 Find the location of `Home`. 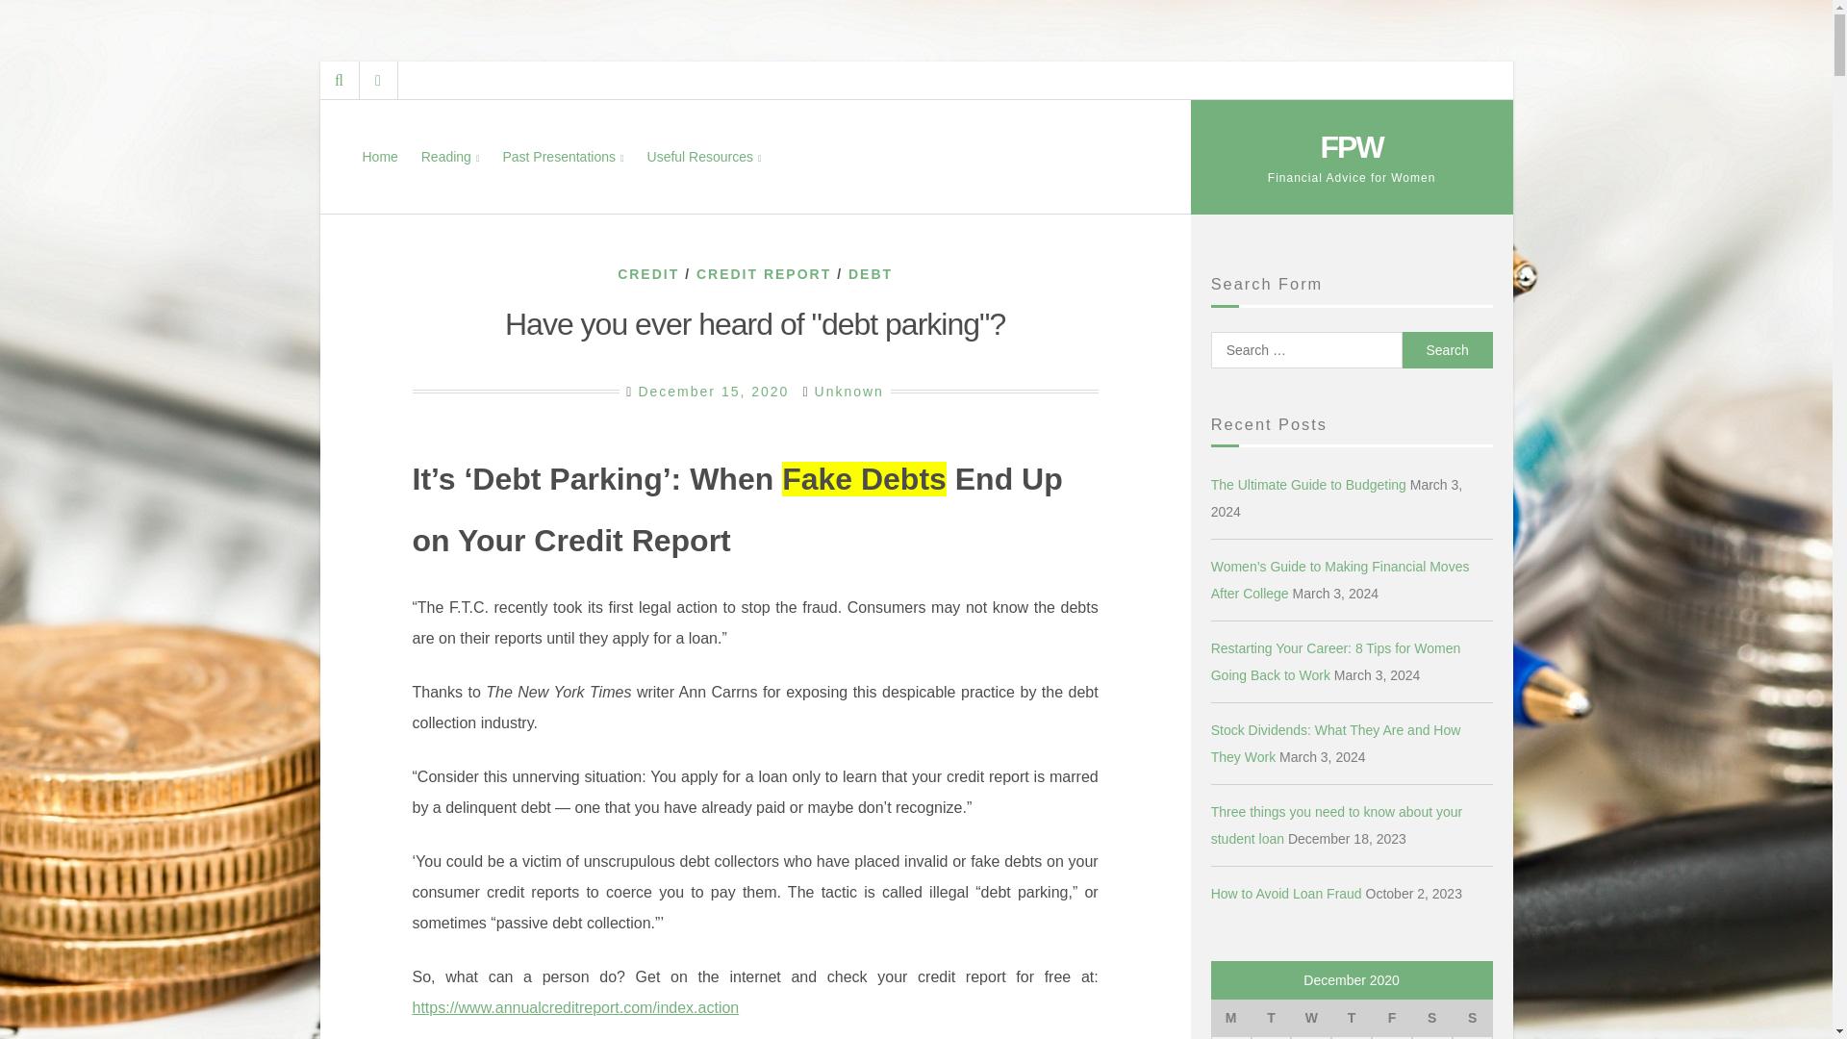

Home is located at coordinates (379, 156).